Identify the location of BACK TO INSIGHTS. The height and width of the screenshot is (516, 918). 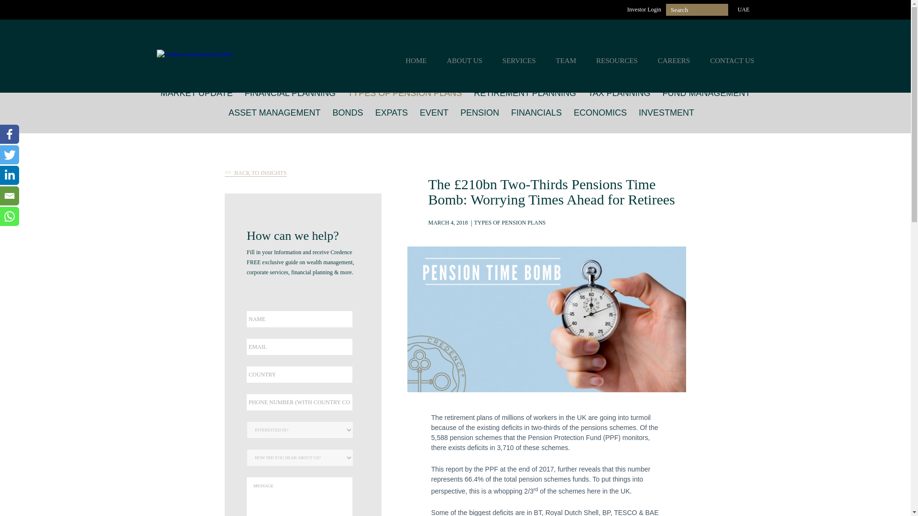
(255, 173).